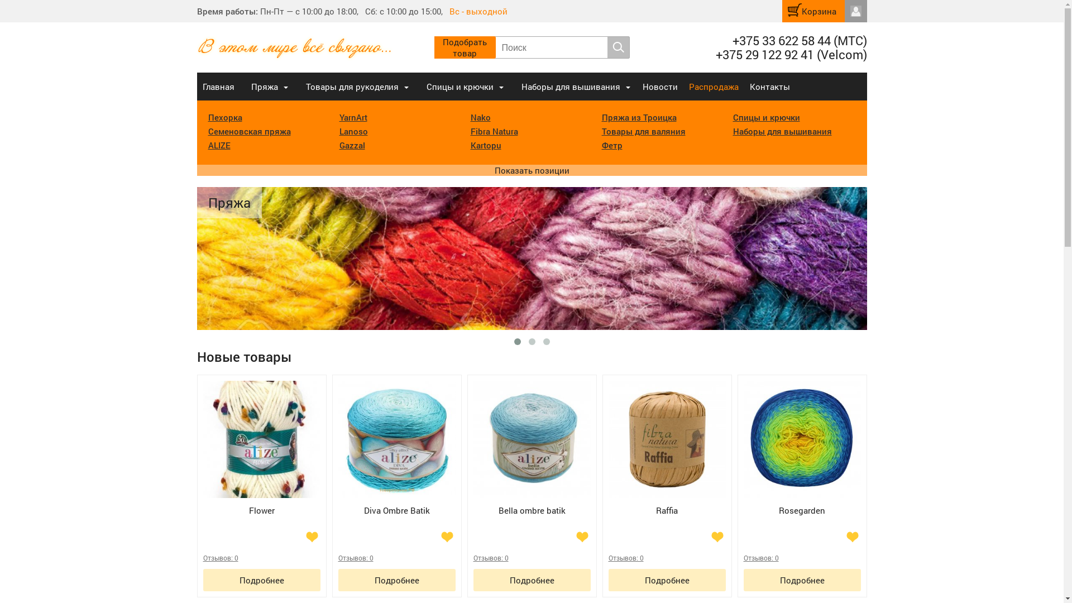 The height and width of the screenshot is (603, 1072). Describe the element at coordinates (434, 557) in the screenshot. I see `3` at that location.